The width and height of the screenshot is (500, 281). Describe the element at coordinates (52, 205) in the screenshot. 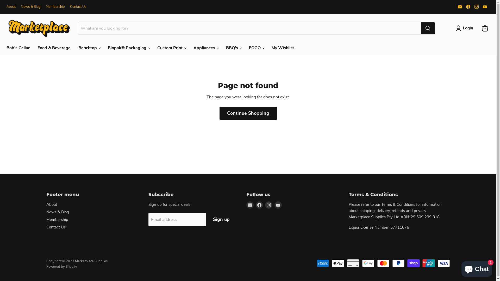

I see `About` at that location.